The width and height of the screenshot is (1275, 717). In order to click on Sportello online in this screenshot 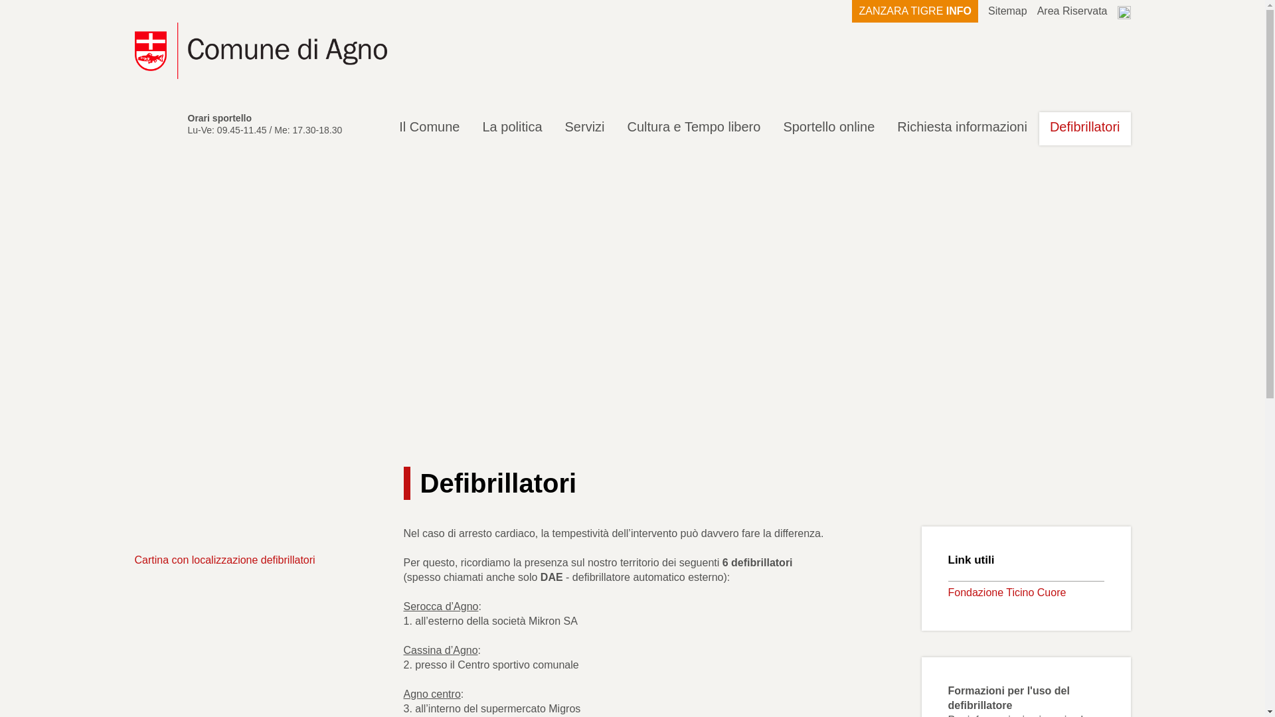, I will do `click(829, 129)`.